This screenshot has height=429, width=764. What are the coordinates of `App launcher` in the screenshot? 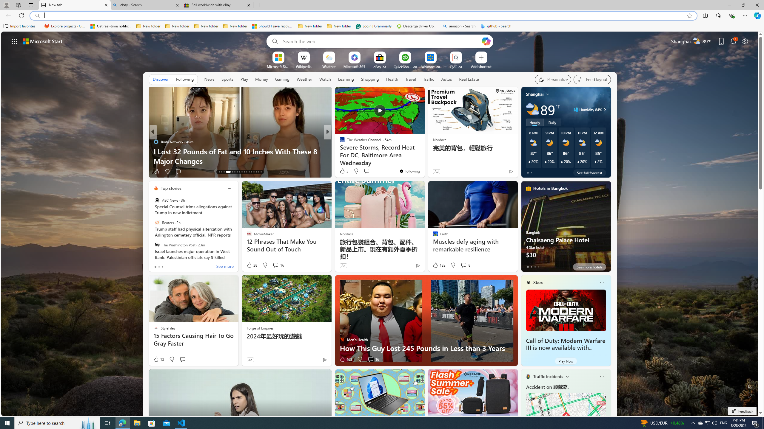 It's located at (14, 41).